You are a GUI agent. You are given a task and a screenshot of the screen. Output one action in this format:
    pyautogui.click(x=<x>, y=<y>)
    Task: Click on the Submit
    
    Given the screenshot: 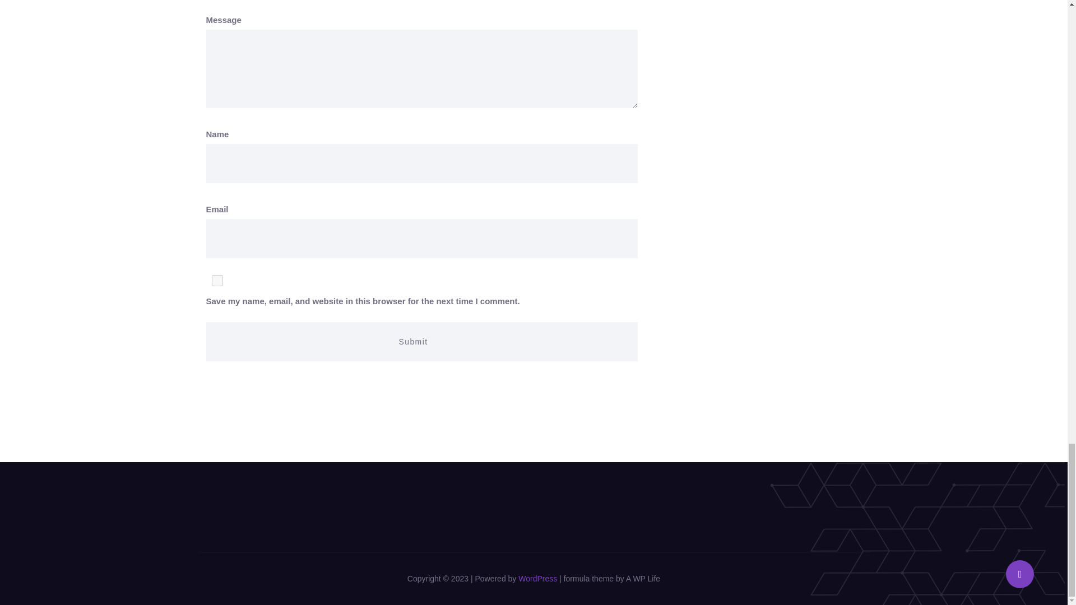 What is the action you would take?
    pyautogui.click(x=422, y=341)
    